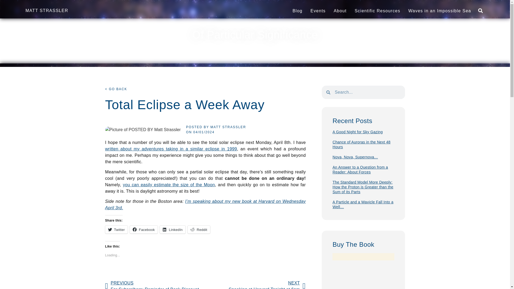 The height and width of the screenshot is (289, 514). Describe the element at coordinates (47, 10) in the screenshot. I see `MATT STRASSLER` at that location.